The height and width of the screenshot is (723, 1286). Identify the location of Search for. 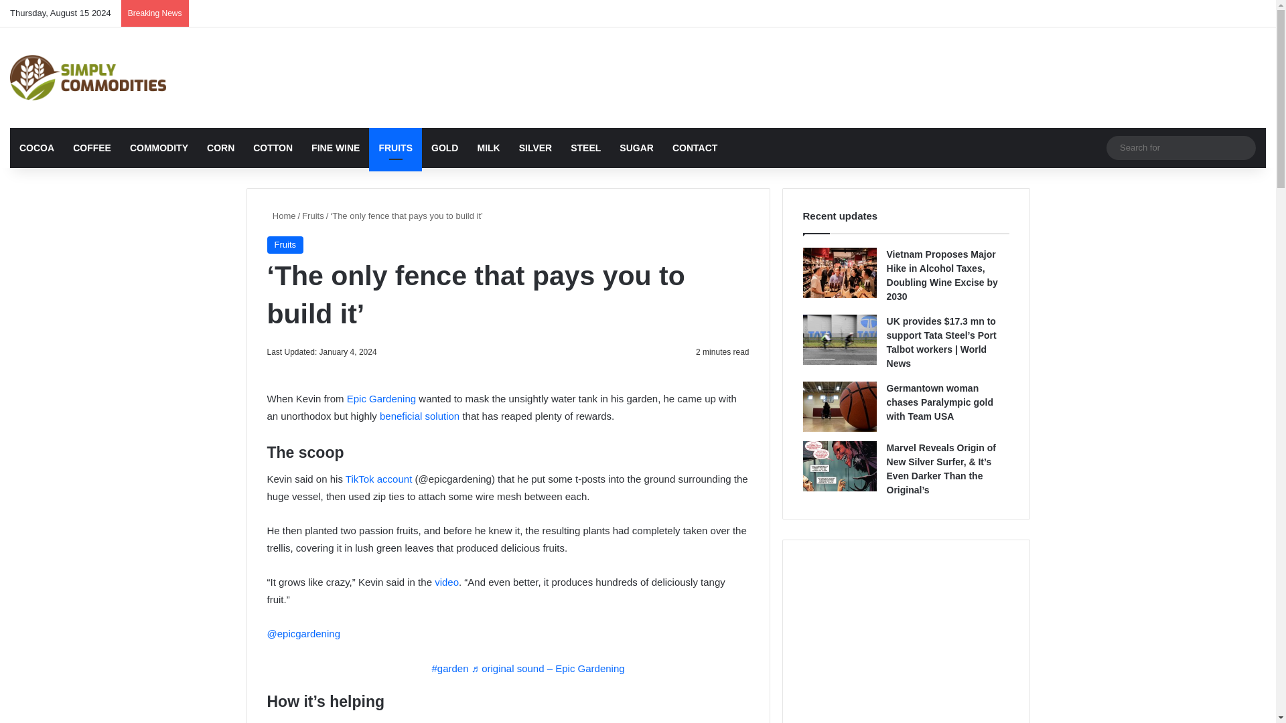
(1181, 147).